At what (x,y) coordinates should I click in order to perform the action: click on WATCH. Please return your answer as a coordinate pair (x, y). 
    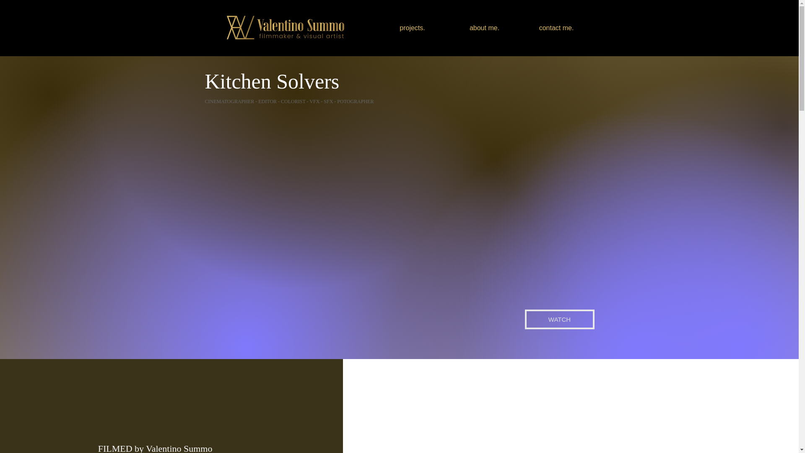
    Looking at the image, I should click on (559, 319).